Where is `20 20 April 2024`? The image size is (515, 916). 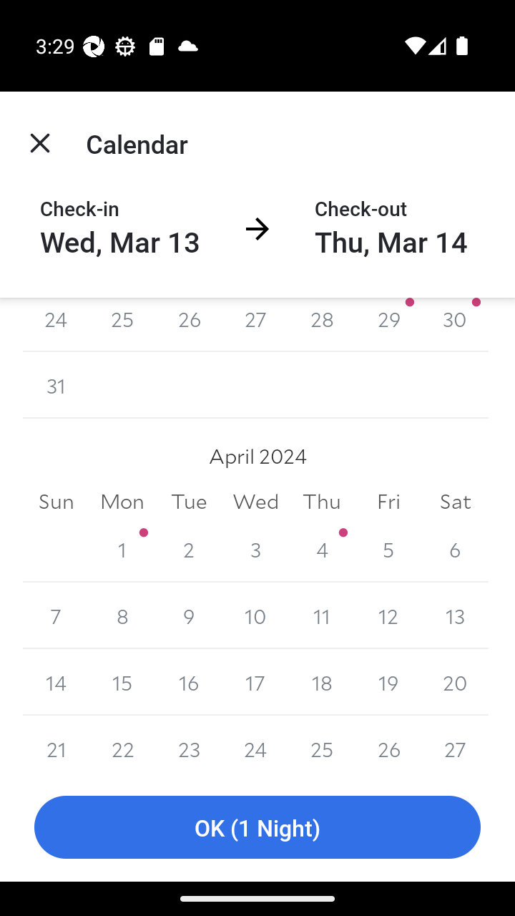
20 20 April 2024 is located at coordinates (455, 682).